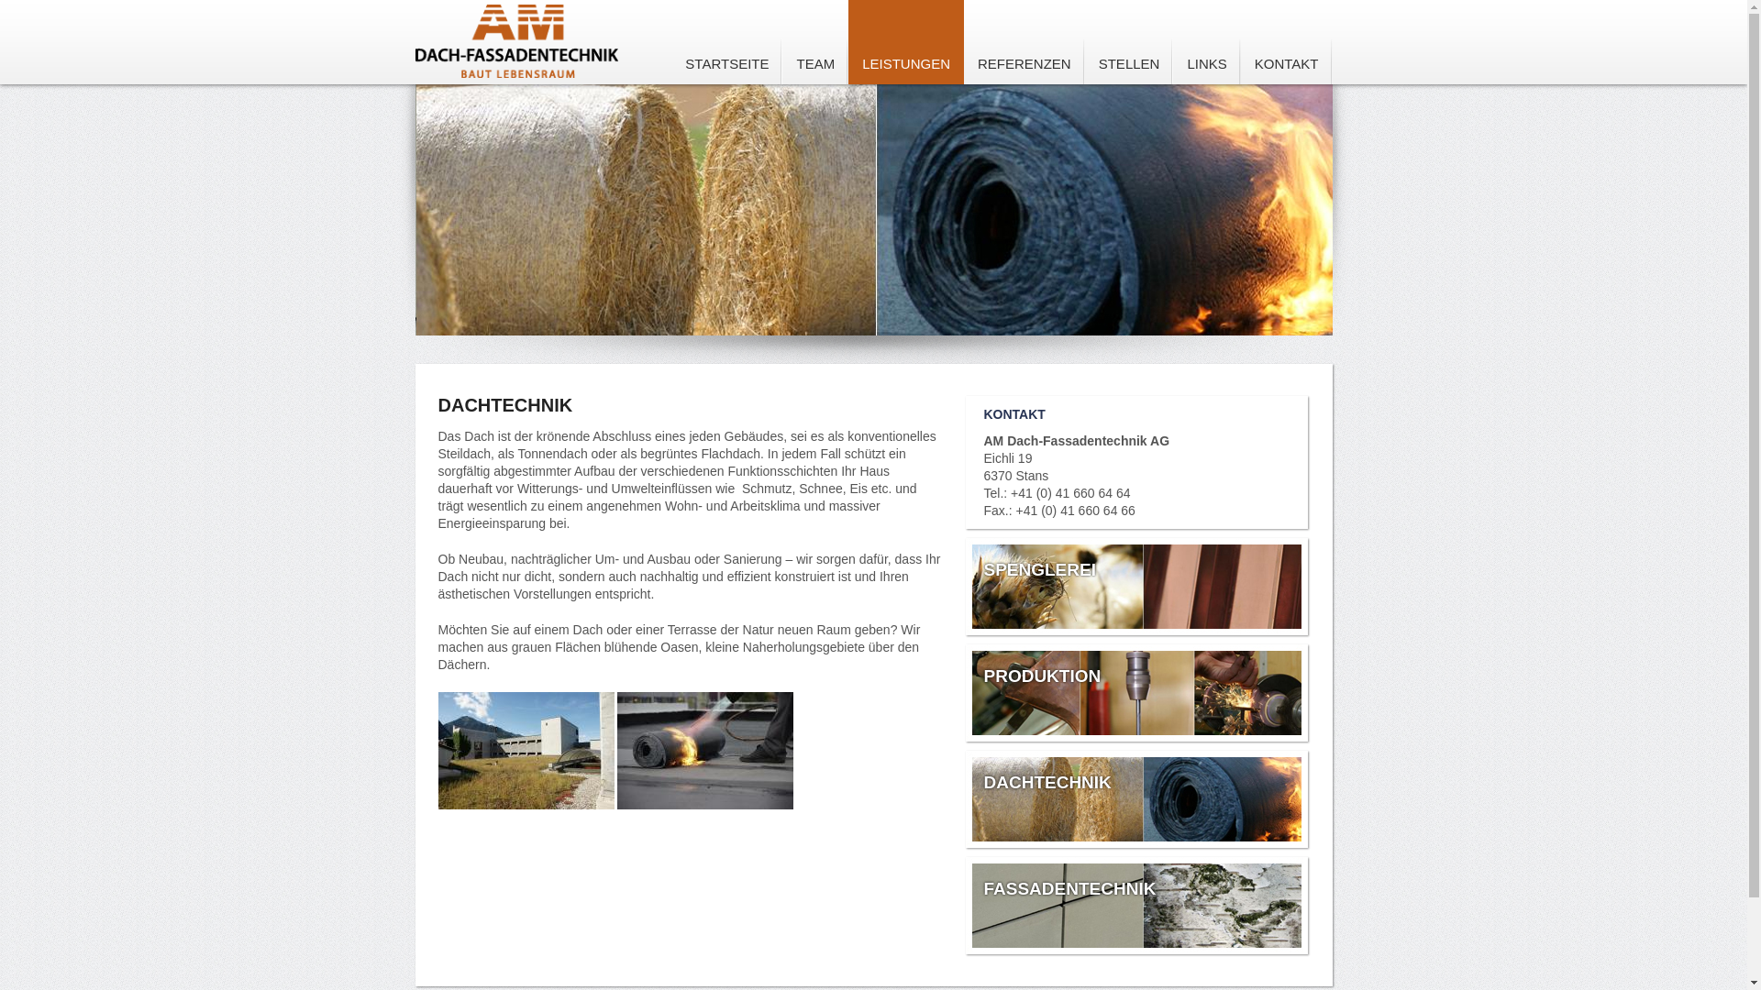 This screenshot has width=1761, height=990. Describe the element at coordinates (516, 38) in the screenshot. I see `AM-Dachfassadentechnik` at that location.